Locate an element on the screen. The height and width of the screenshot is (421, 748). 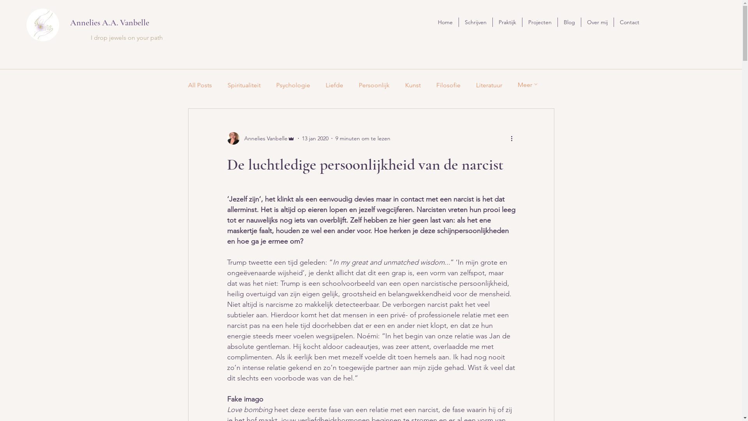
Filosofie is located at coordinates (448, 85).